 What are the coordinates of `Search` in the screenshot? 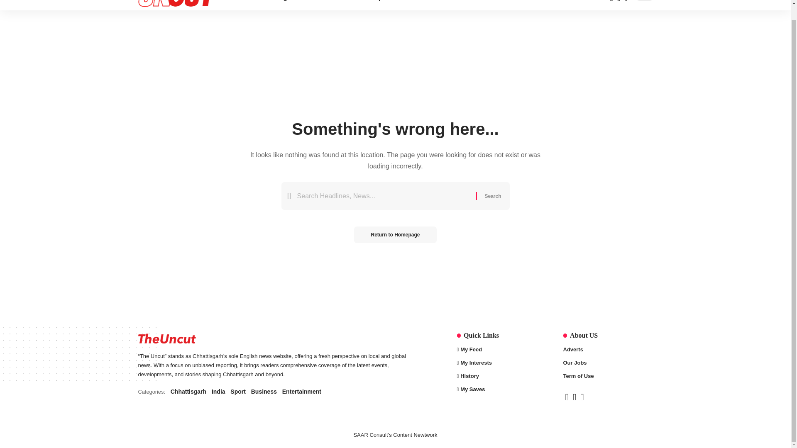 It's located at (492, 196).